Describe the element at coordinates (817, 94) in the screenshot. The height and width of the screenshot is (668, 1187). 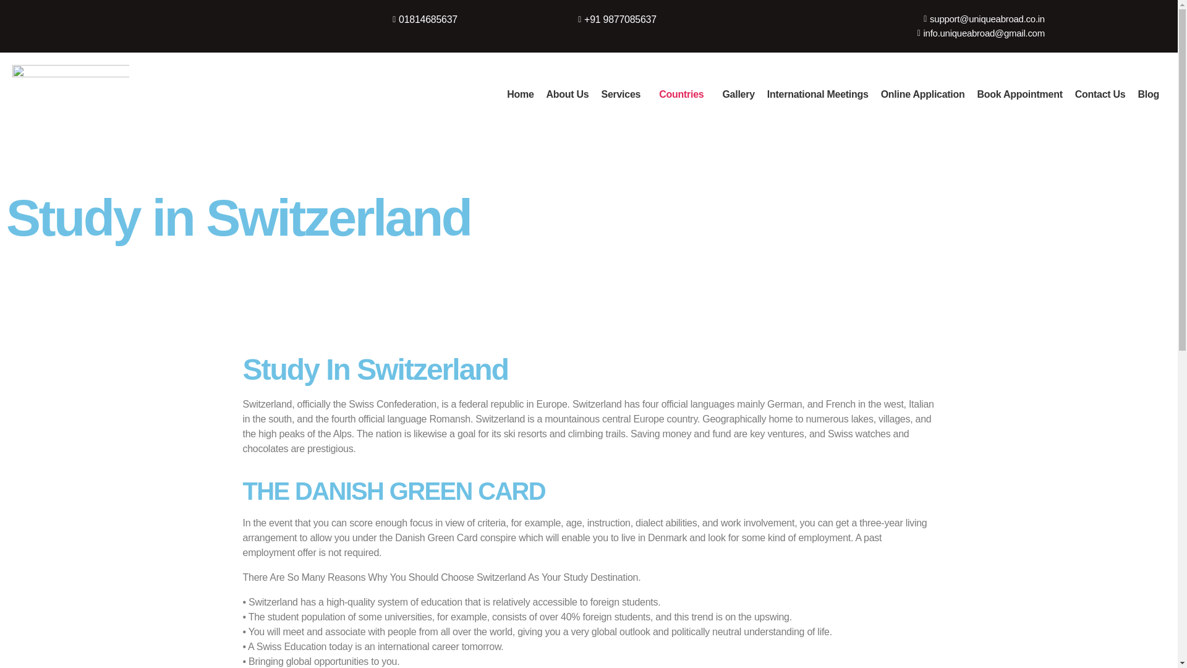
I see `International Meetings` at that location.